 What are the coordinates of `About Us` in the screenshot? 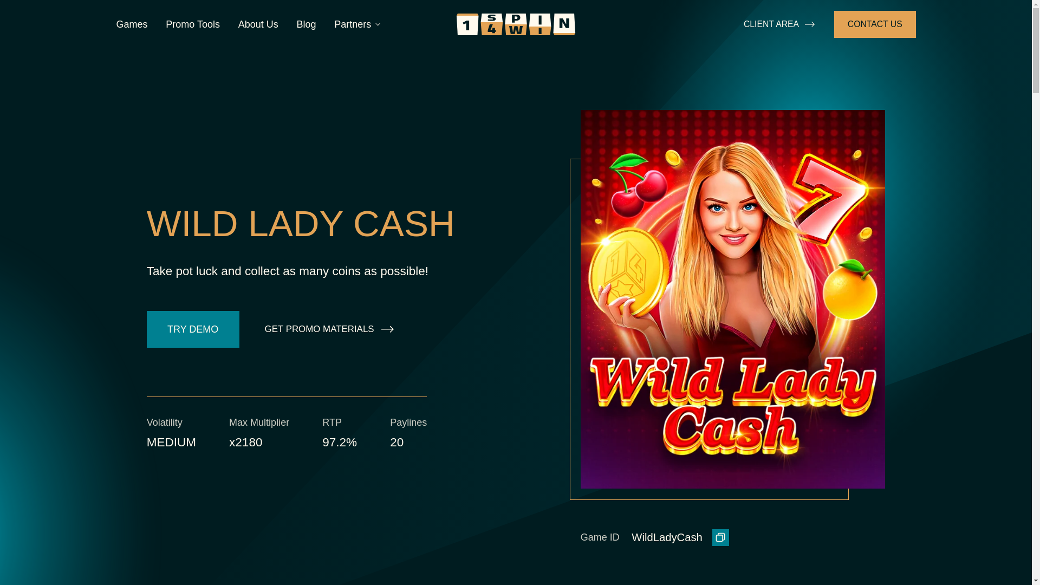 It's located at (258, 24).